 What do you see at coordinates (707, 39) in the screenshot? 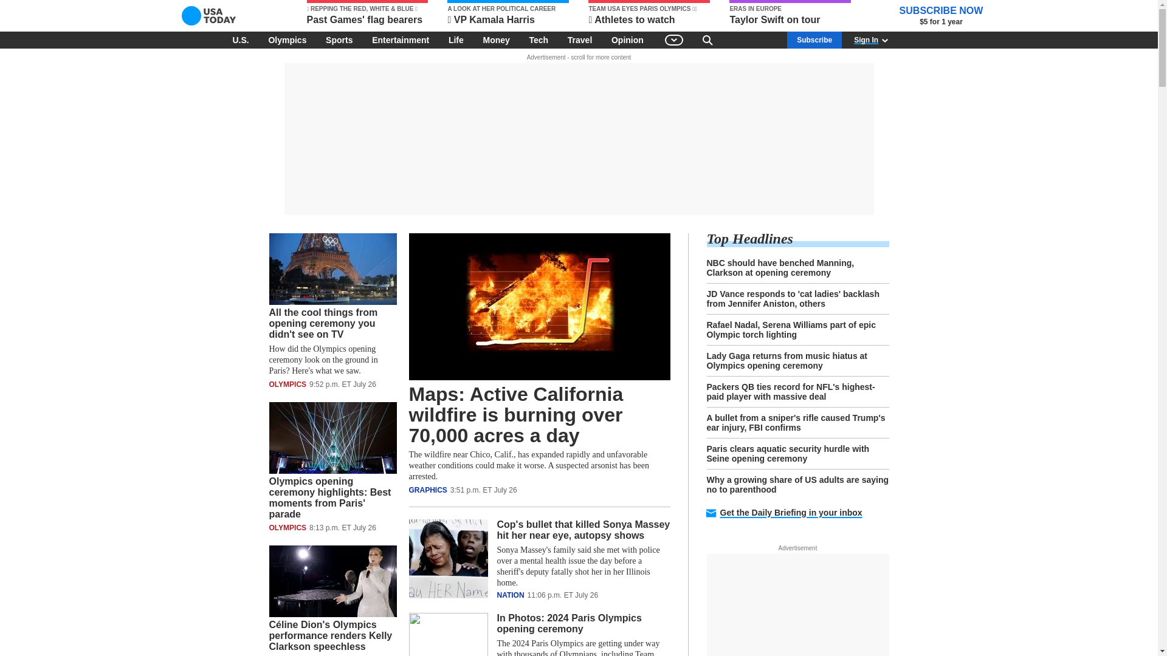
I see `Search` at bounding box center [707, 39].